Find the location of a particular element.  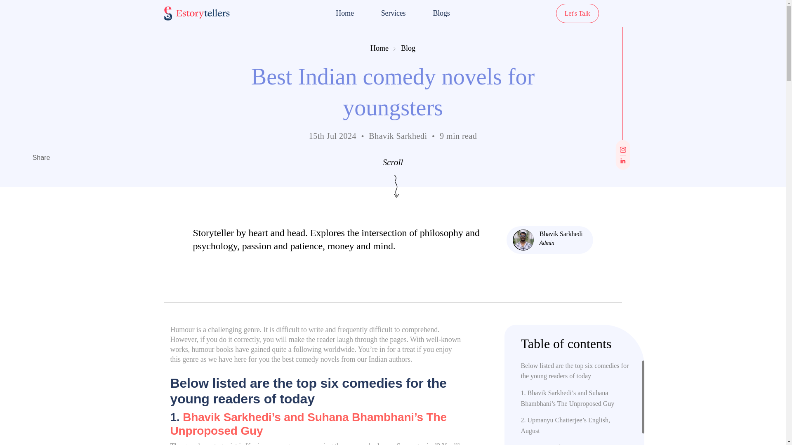

Let's Talk is located at coordinates (577, 13).